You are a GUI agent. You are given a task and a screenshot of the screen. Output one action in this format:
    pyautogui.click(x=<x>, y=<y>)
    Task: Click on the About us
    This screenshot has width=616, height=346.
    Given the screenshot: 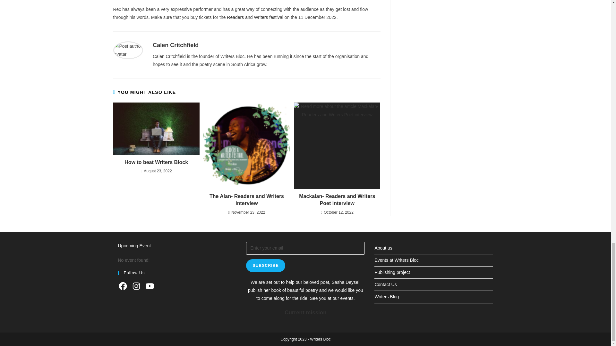 What is the action you would take?
    pyautogui.click(x=383, y=248)
    